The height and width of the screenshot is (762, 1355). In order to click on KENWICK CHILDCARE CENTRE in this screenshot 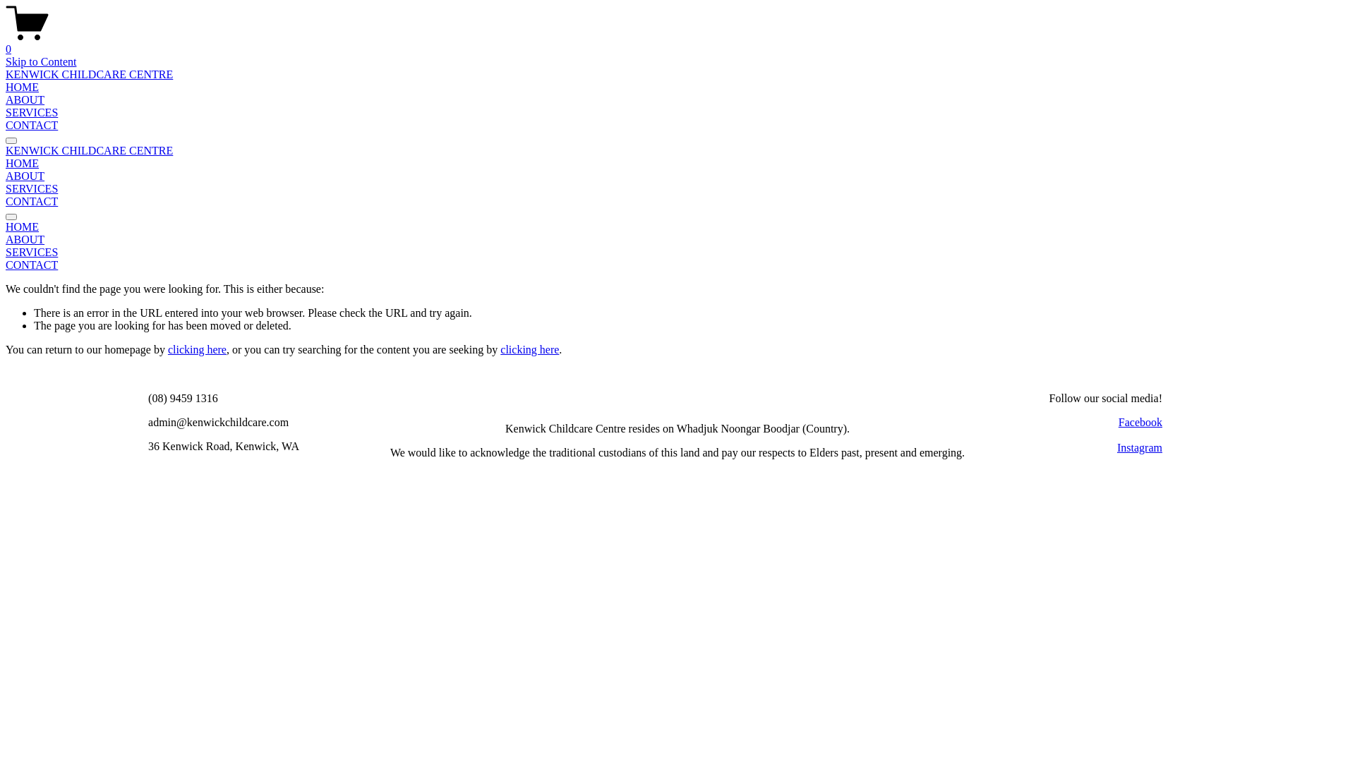, I will do `click(89, 75)`.